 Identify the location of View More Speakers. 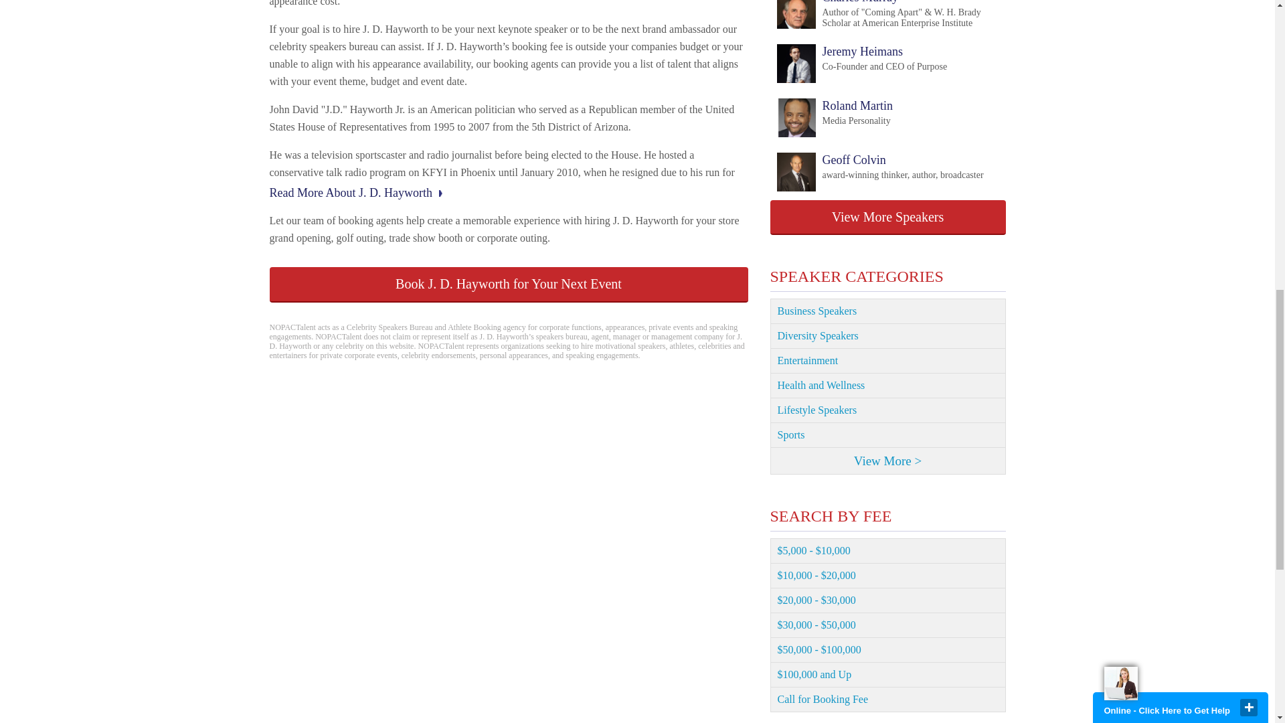
(887, 218).